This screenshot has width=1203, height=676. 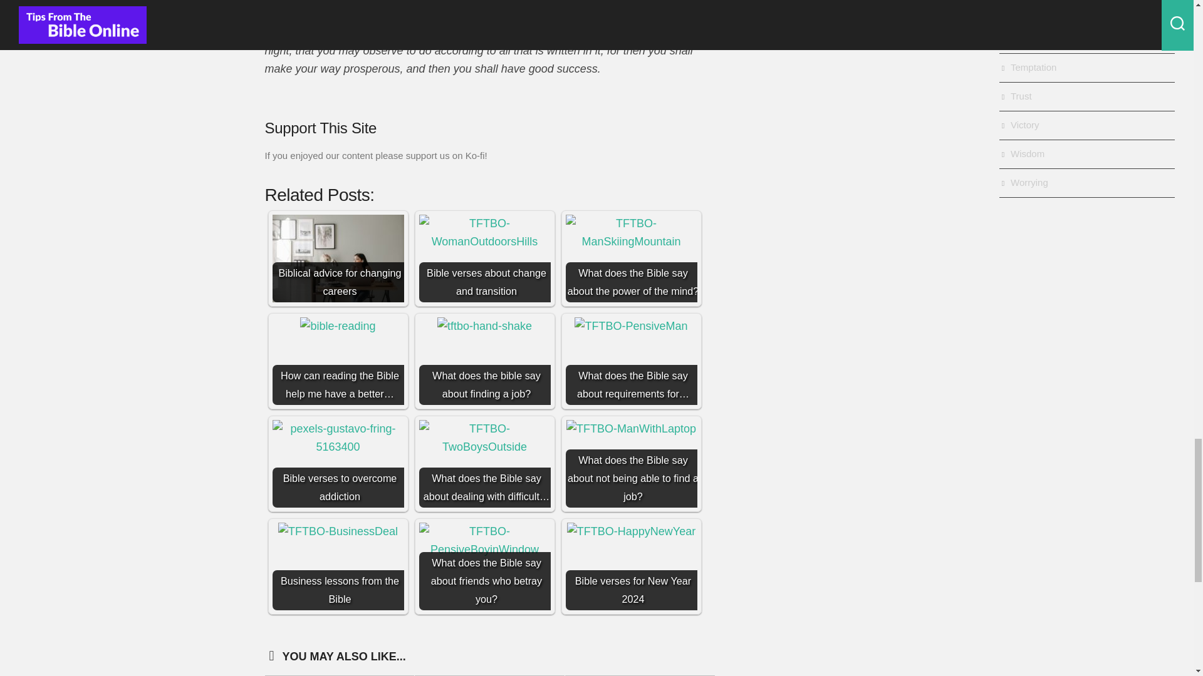 What do you see at coordinates (337, 438) in the screenshot?
I see `Bible verses to overcome addiction` at bounding box center [337, 438].